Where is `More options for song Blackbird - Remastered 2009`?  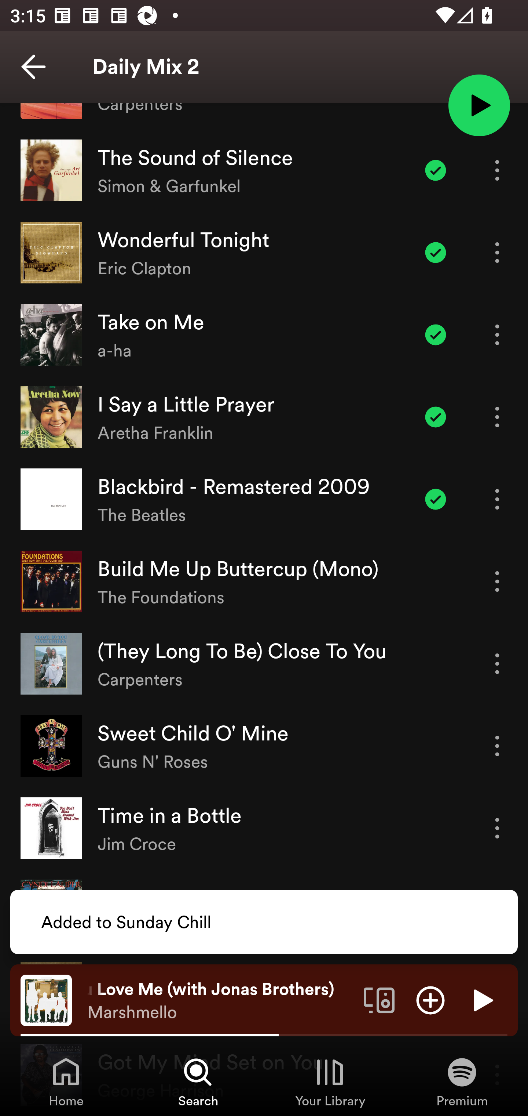
More options for song Blackbird - Remastered 2009 is located at coordinates (497, 499).